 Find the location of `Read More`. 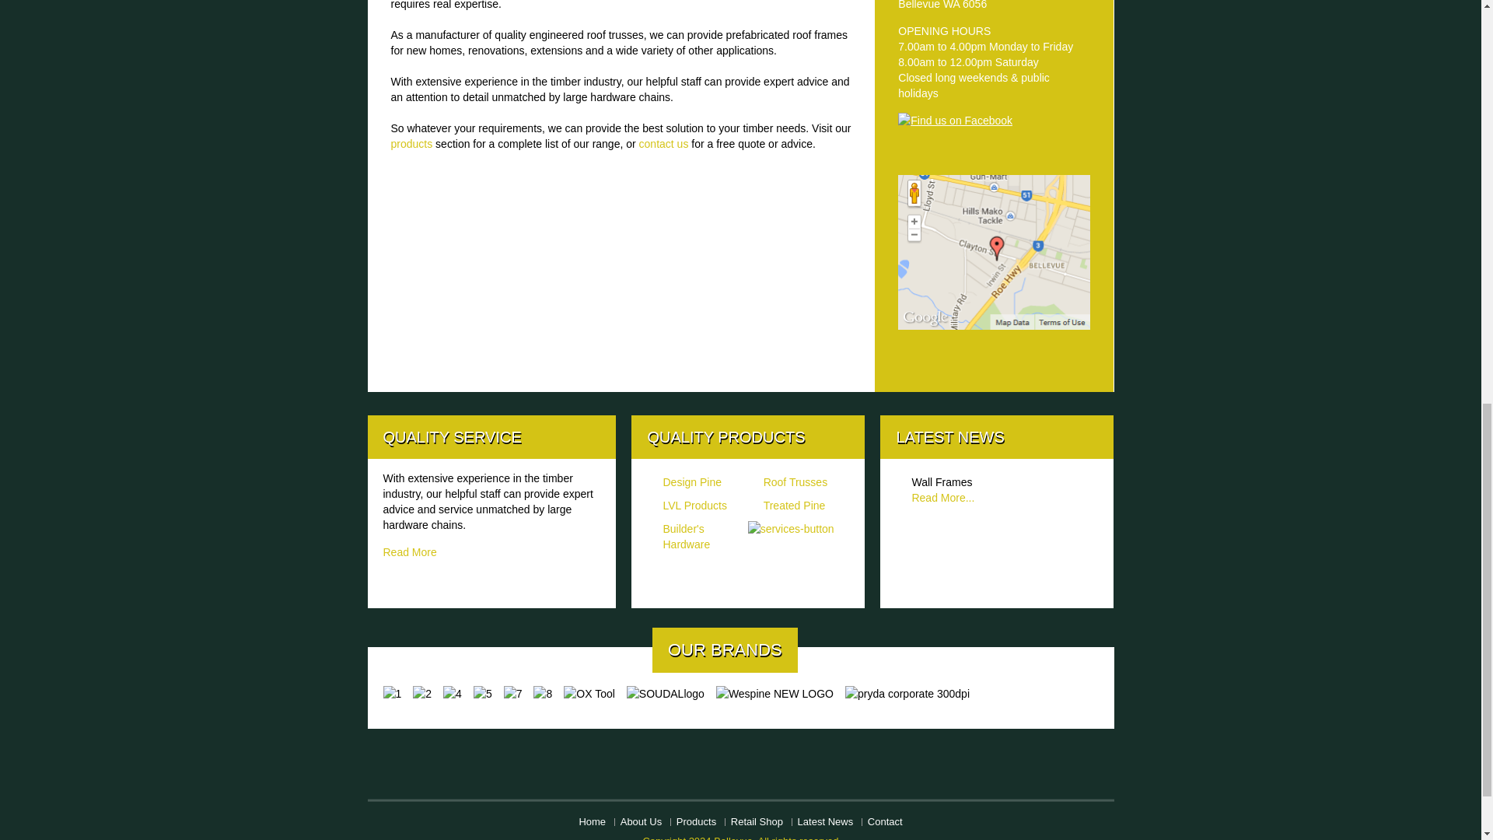

Read More is located at coordinates (409, 552).